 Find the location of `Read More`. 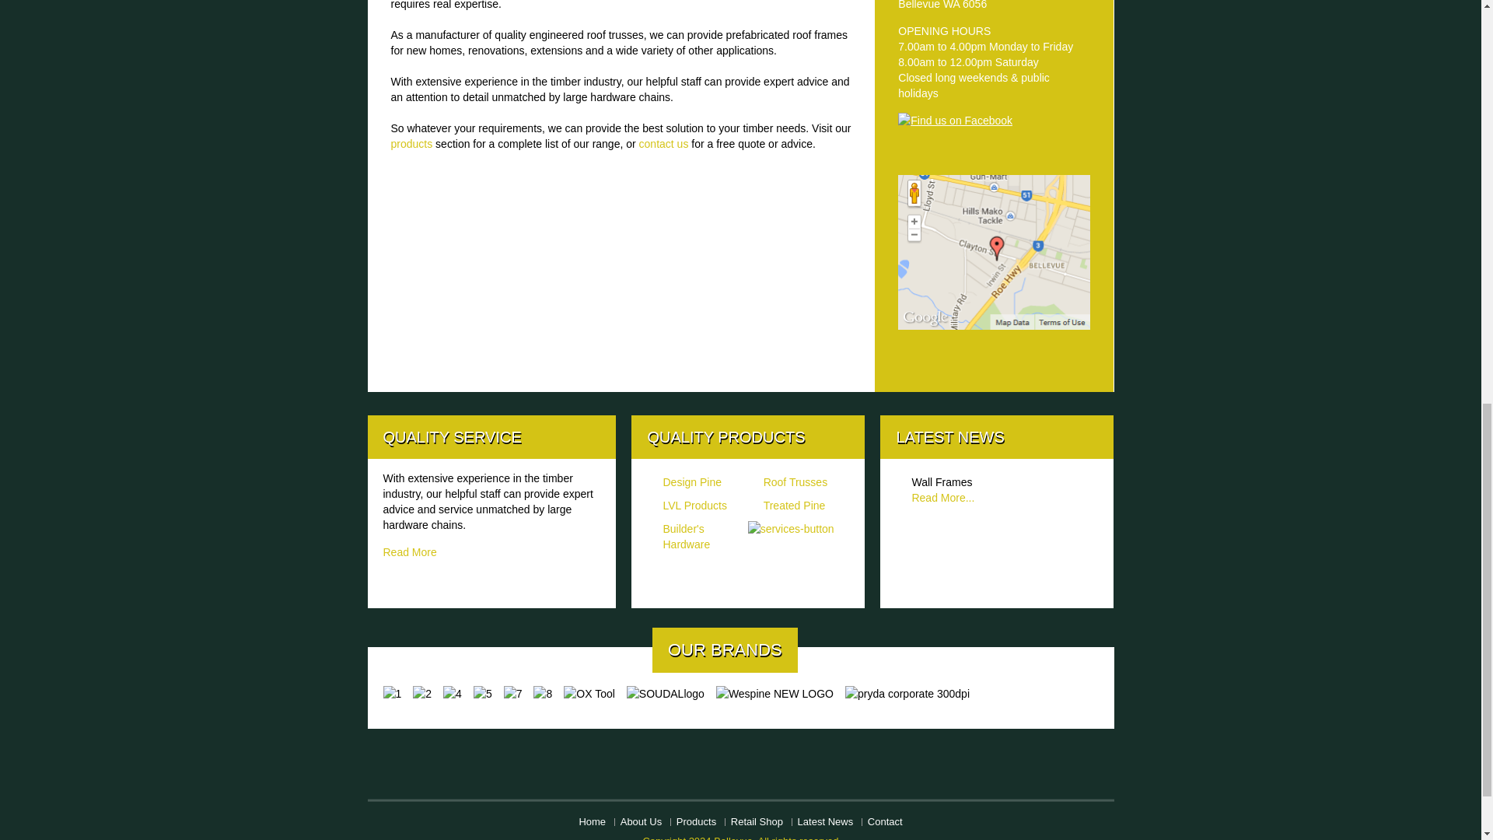

Read More is located at coordinates (409, 552).